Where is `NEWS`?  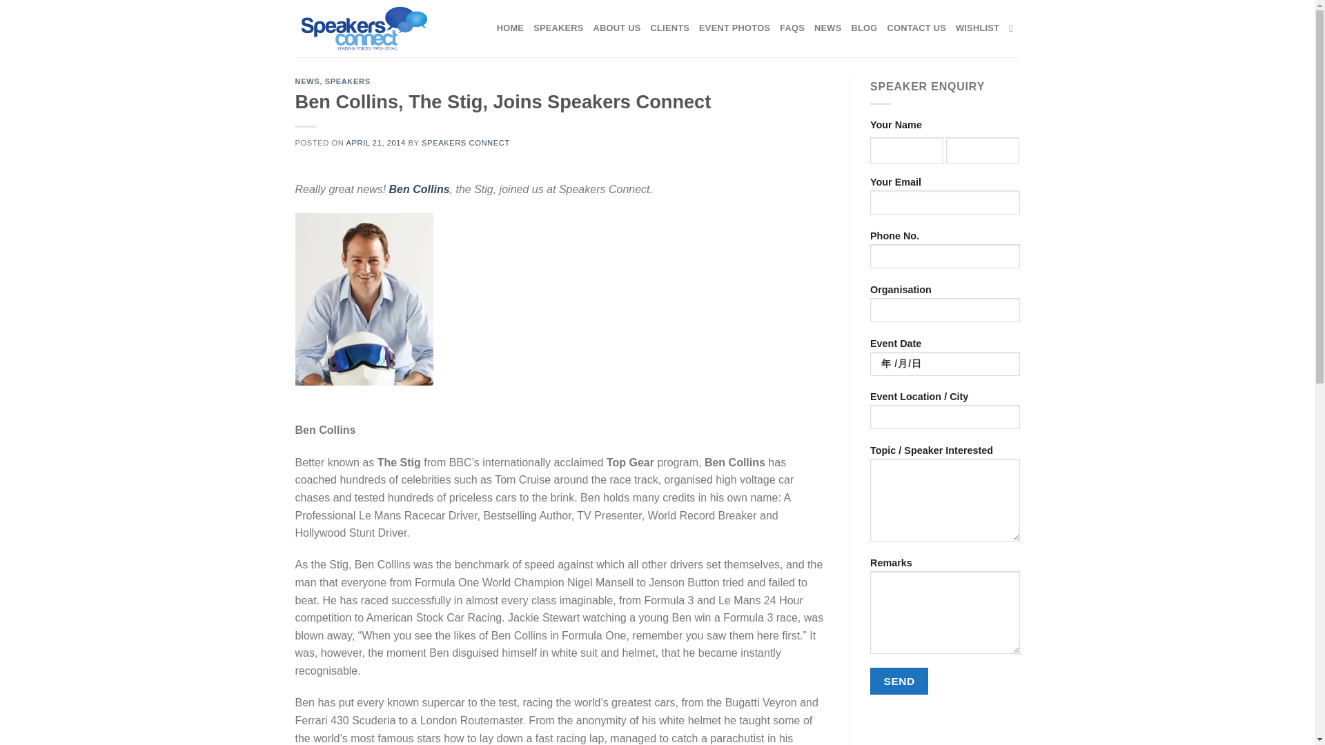
NEWS is located at coordinates (308, 81).